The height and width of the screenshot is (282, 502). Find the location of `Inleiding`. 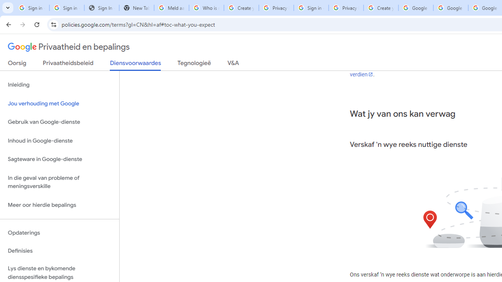

Inleiding is located at coordinates (60, 85).